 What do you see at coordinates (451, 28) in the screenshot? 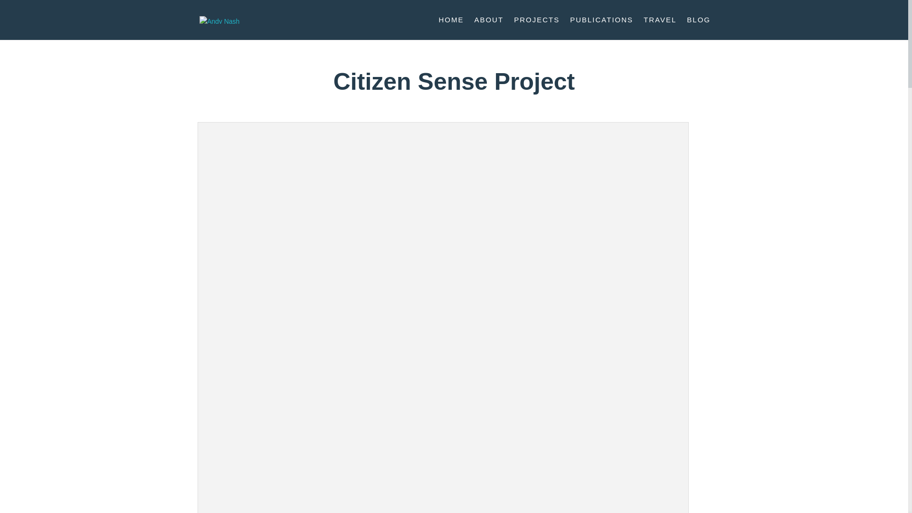
I see `HOME` at bounding box center [451, 28].